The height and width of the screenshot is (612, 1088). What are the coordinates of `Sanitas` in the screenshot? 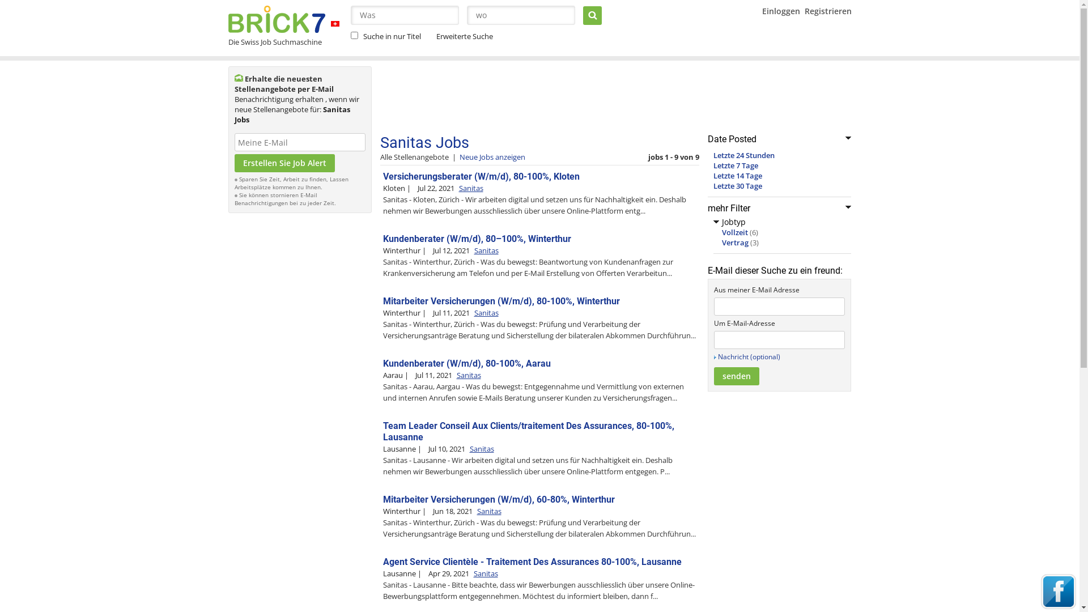 It's located at (482, 449).